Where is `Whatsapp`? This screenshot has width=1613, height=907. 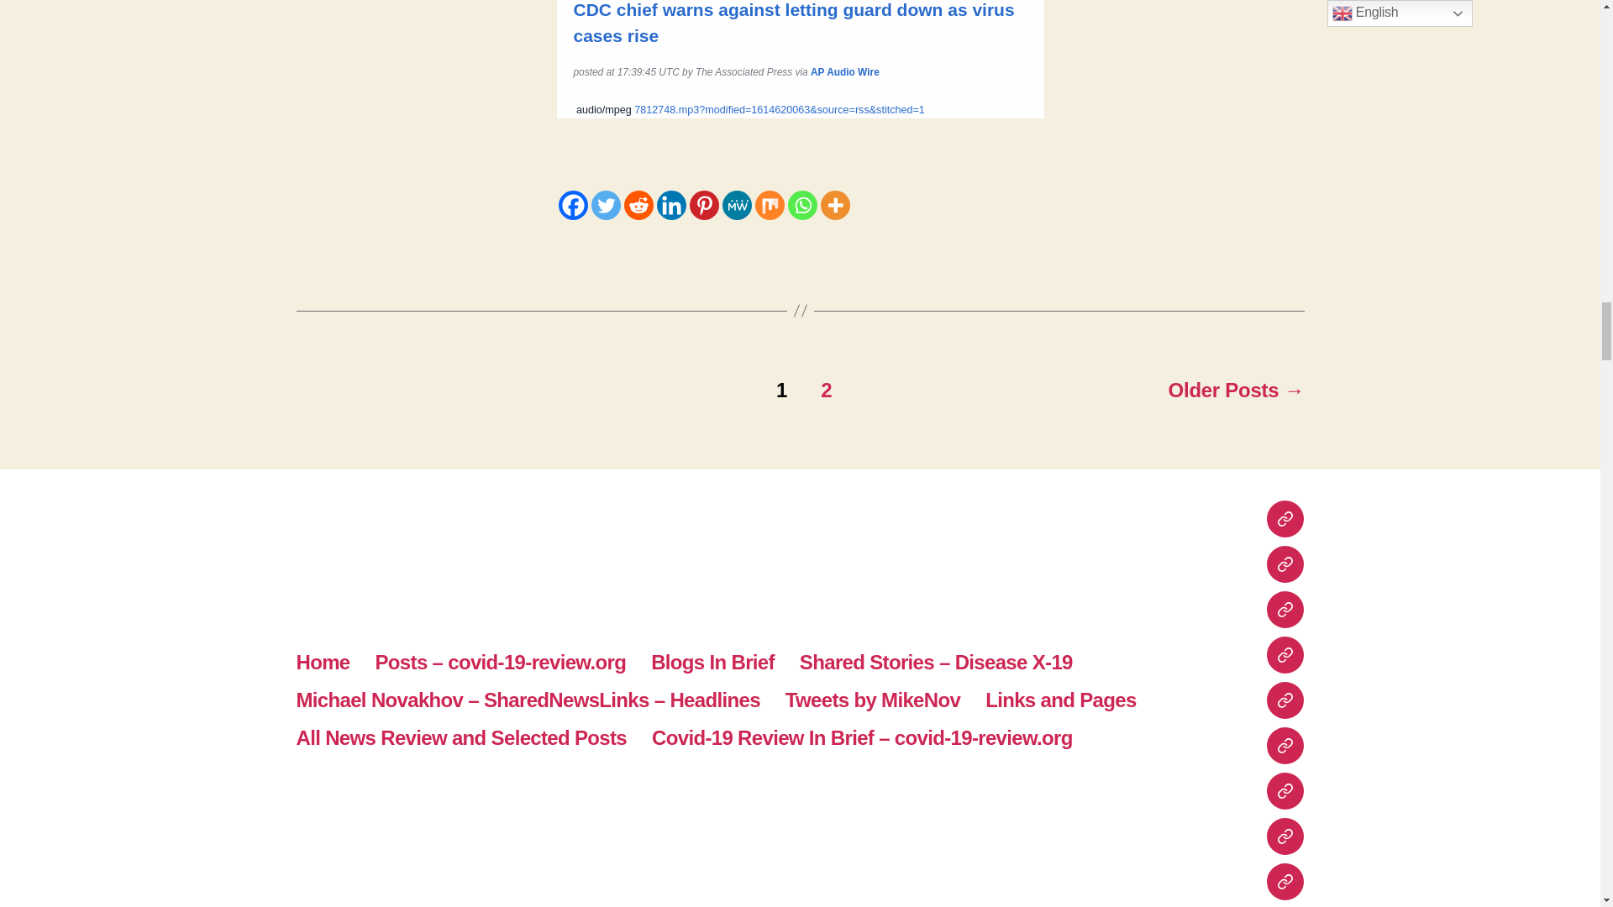
Whatsapp is located at coordinates (803, 205).